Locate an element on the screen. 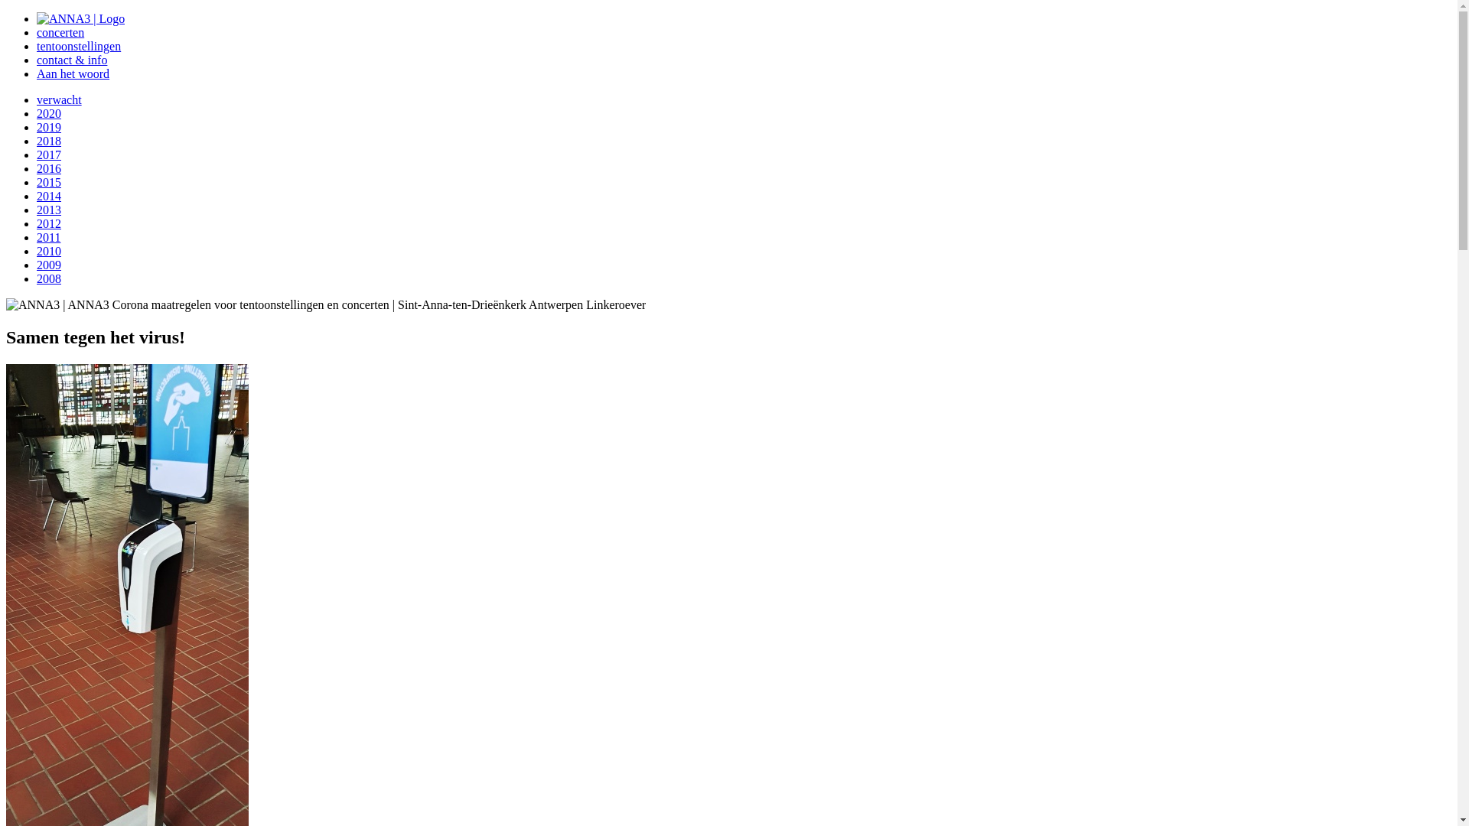 This screenshot has height=826, width=1469. 2017 is located at coordinates (49, 154).